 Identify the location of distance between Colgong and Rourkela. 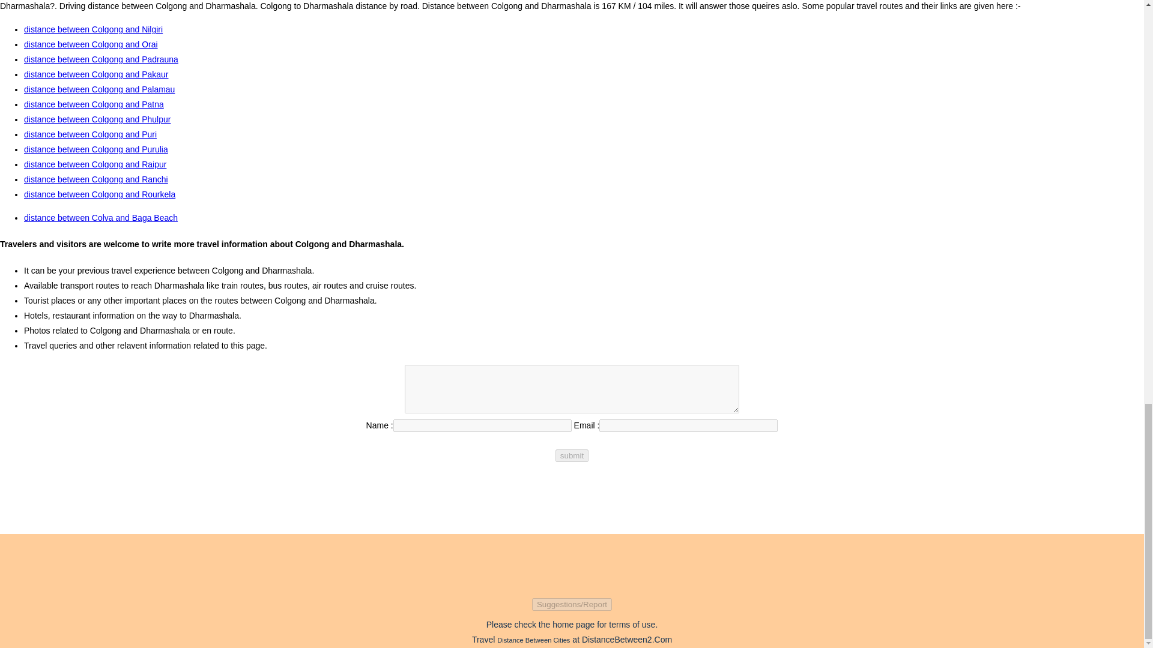
(100, 194).